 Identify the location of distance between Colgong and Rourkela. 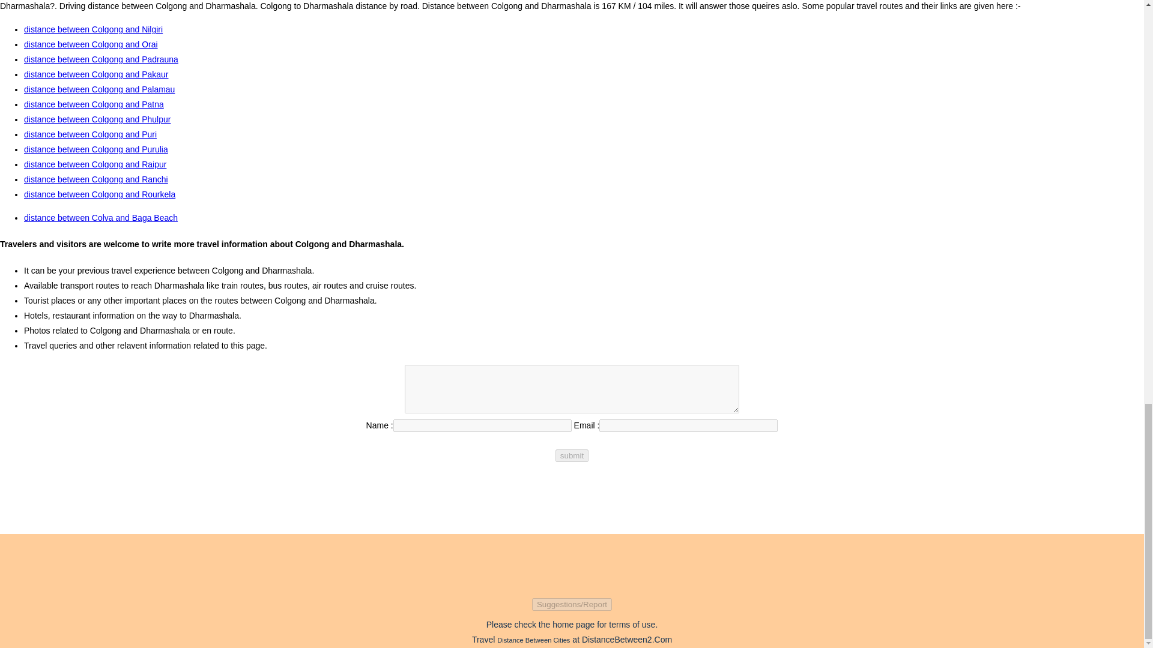
(100, 194).